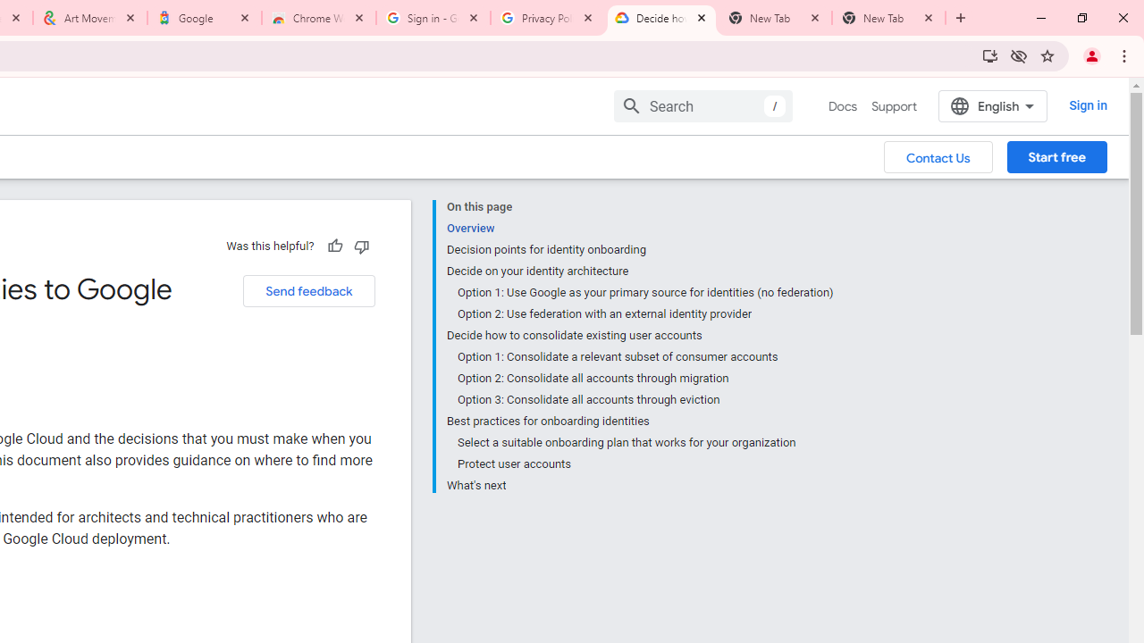 This screenshot has width=1144, height=643. What do you see at coordinates (433, 18) in the screenshot?
I see `Sign in - Google Accounts` at bounding box center [433, 18].